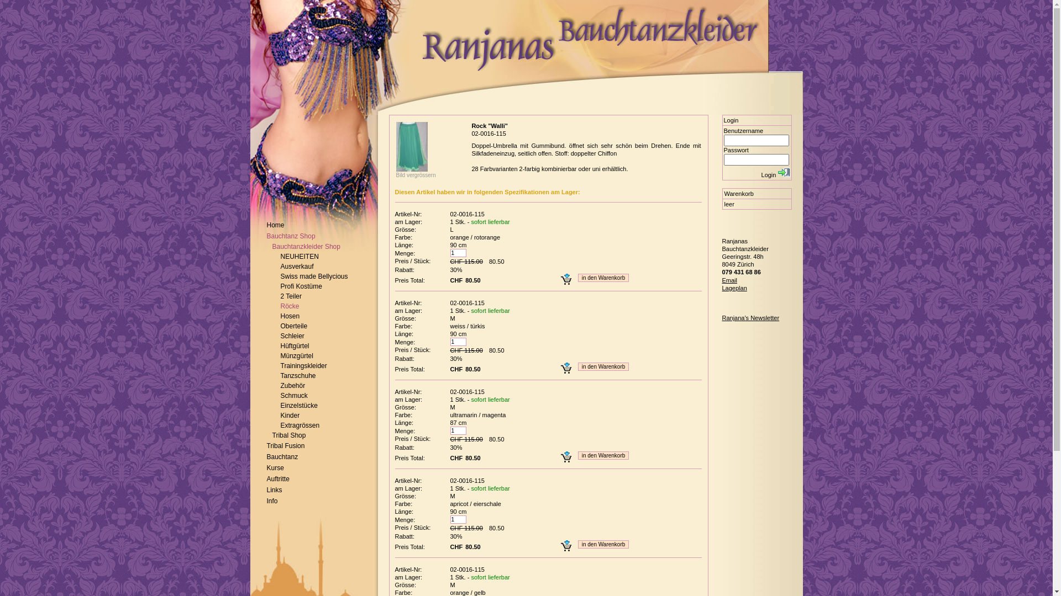 The image size is (1061, 596). What do you see at coordinates (750, 318) in the screenshot?
I see `Ranjana's Newsletter` at bounding box center [750, 318].